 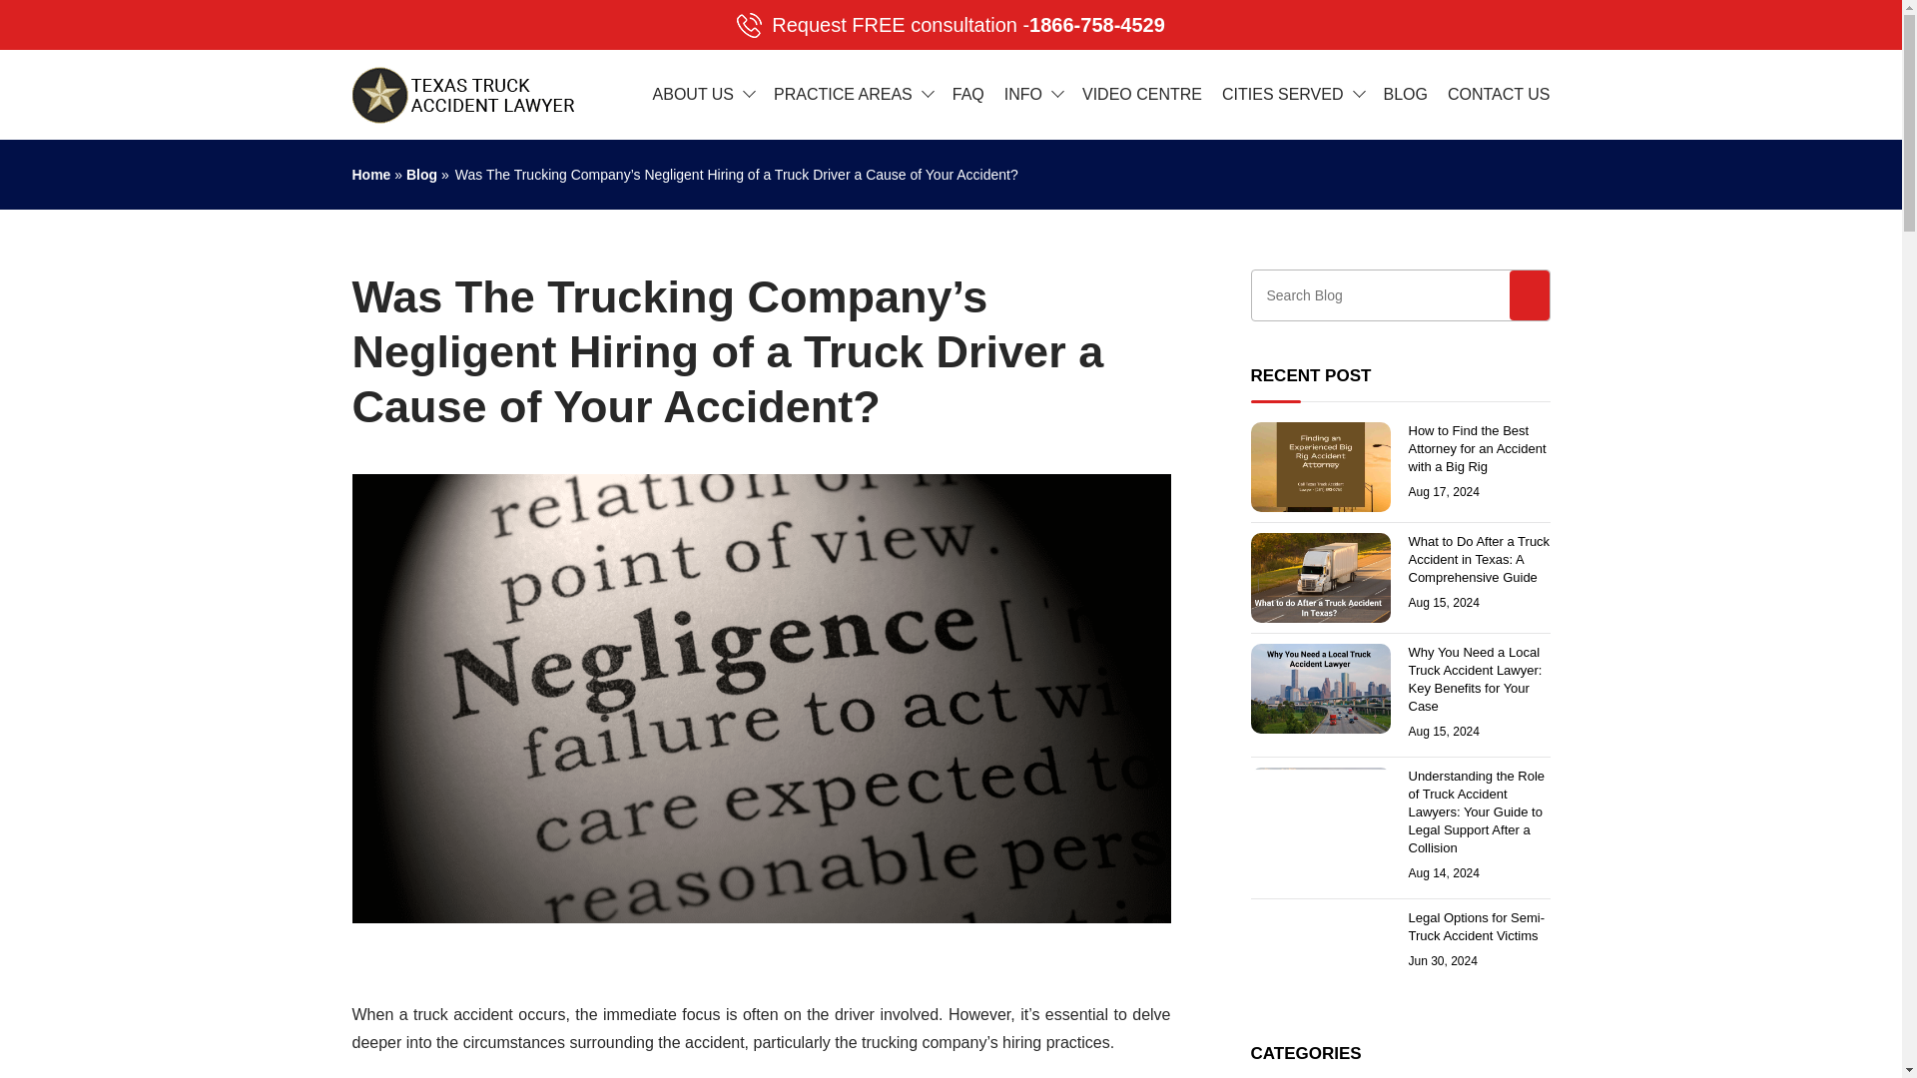 What do you see at coordinates (951, 24) in the screenshot?
I see `PRACTICE AREAS` at bounding box center [951, 24].